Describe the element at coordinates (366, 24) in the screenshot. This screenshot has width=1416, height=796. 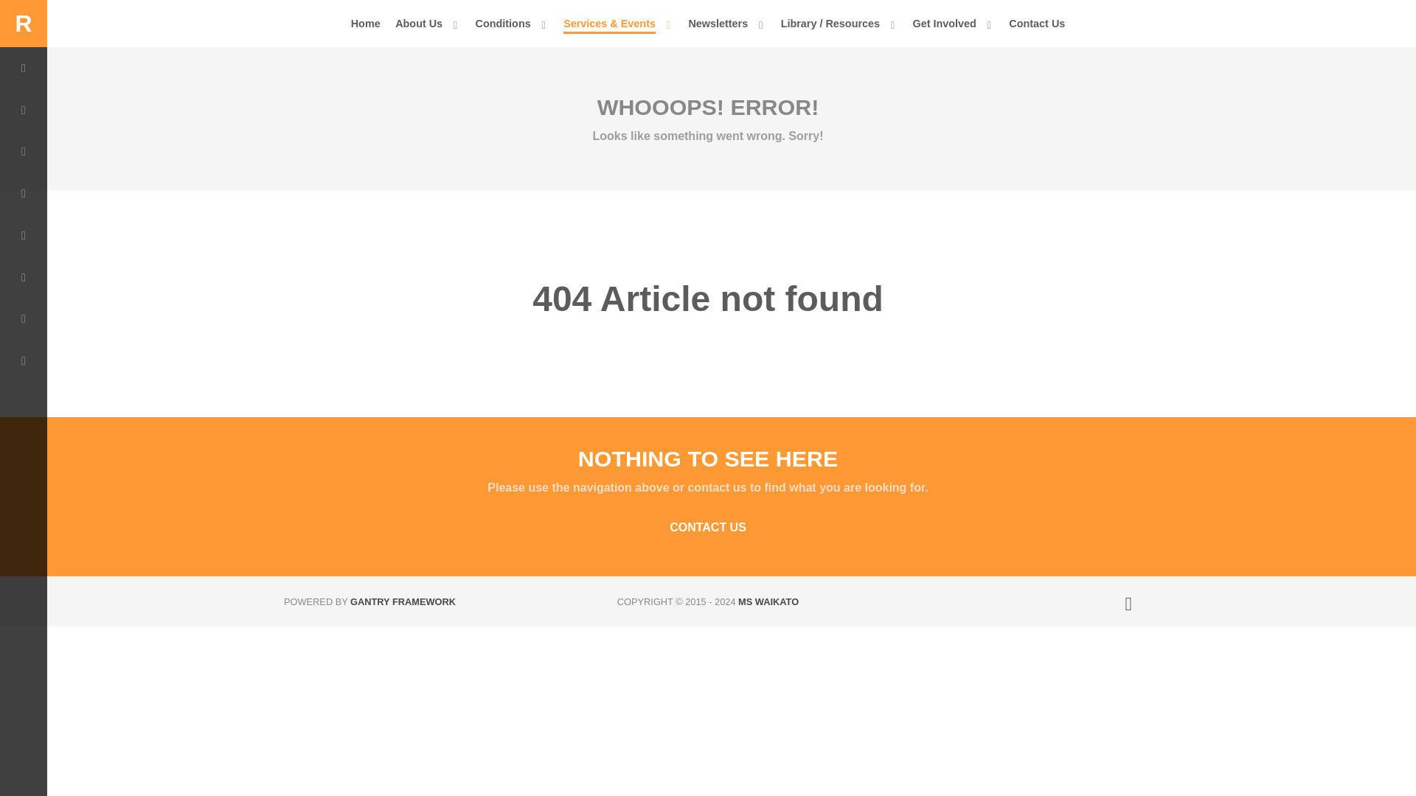
I see `Home` at that location.